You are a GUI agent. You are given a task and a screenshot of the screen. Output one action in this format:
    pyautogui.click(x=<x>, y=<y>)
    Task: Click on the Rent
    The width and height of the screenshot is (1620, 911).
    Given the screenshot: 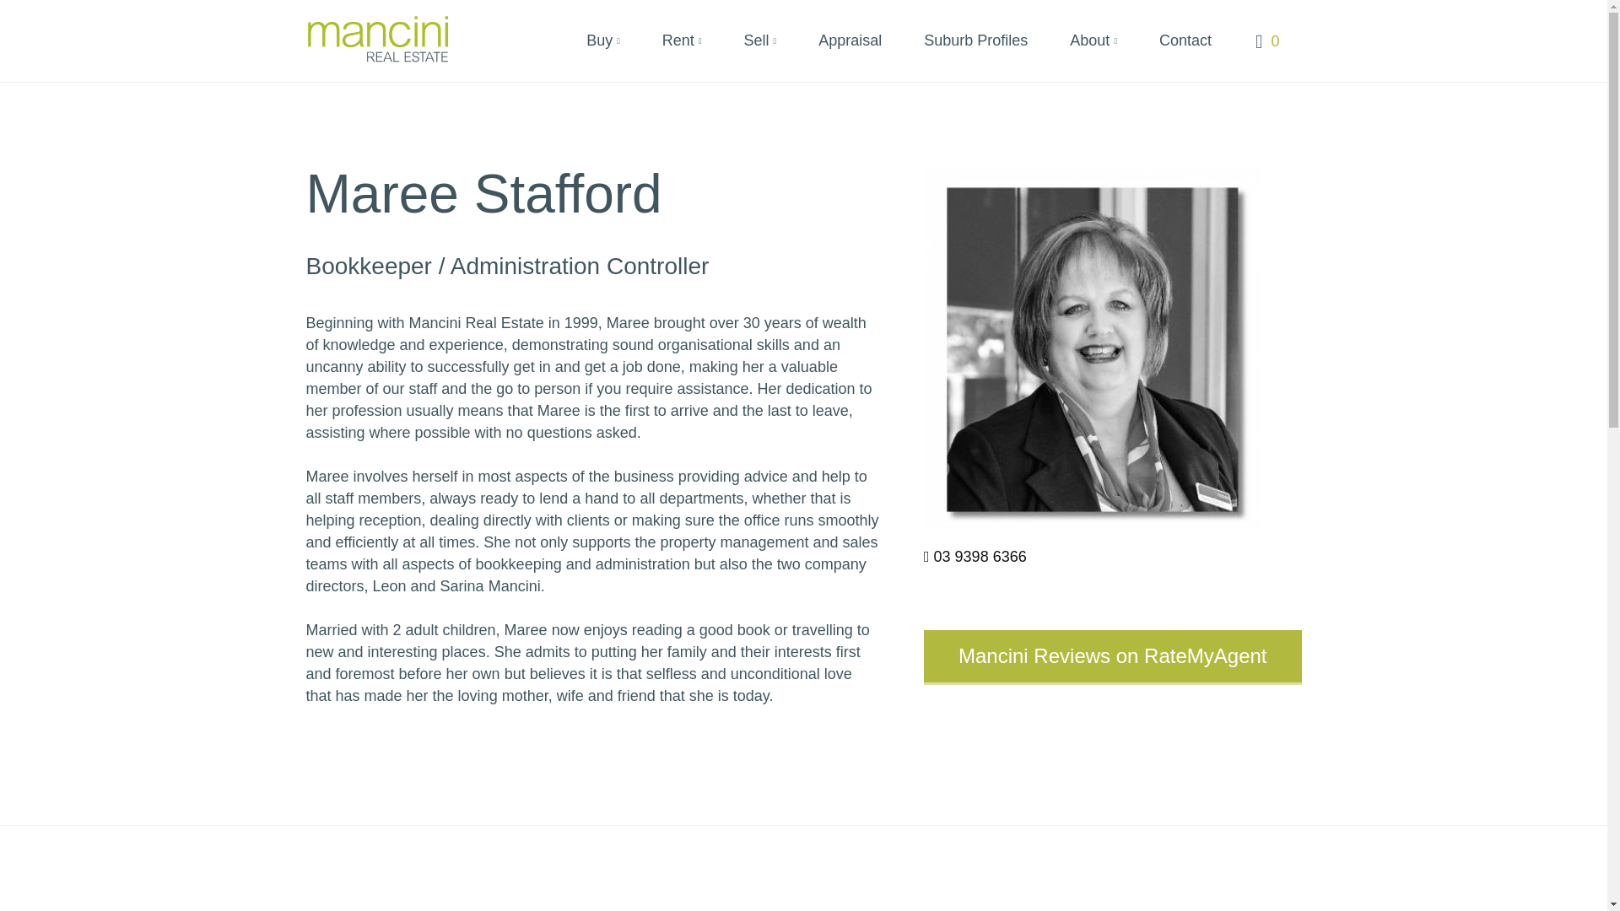 What is the action you would take?
    pyautogui.click(x=678, y=48)
    